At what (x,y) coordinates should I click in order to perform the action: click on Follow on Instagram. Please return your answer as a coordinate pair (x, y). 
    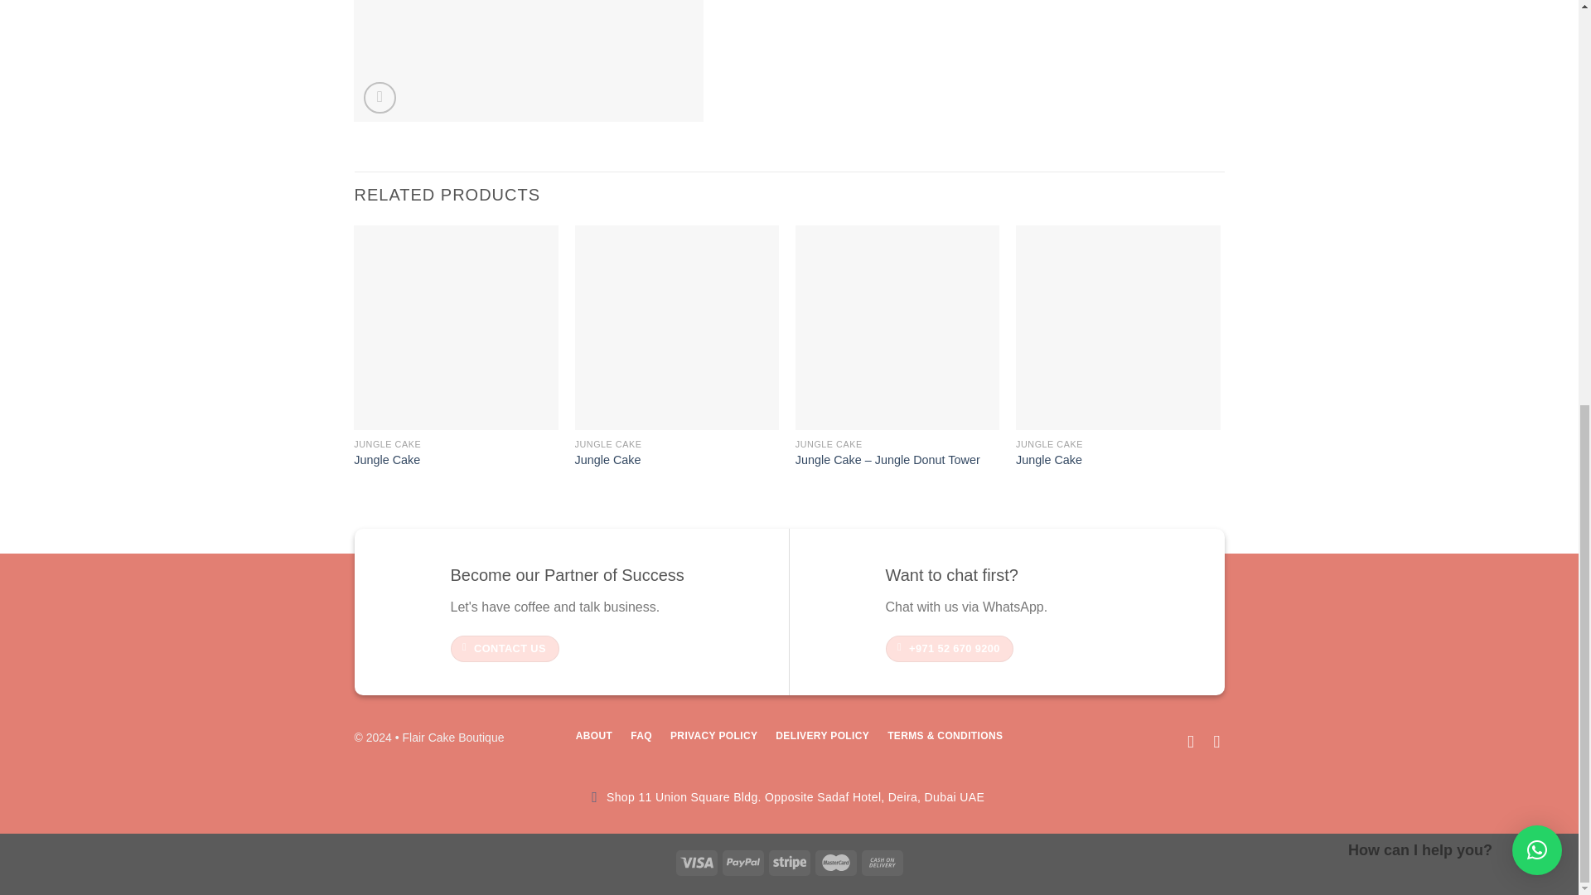
    Looking at the image, I should click on (1211, 741).